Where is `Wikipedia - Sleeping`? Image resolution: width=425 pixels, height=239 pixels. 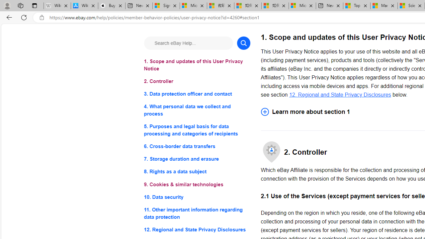
Wikipedia - Sleeping is located at coordinates (57, 6).